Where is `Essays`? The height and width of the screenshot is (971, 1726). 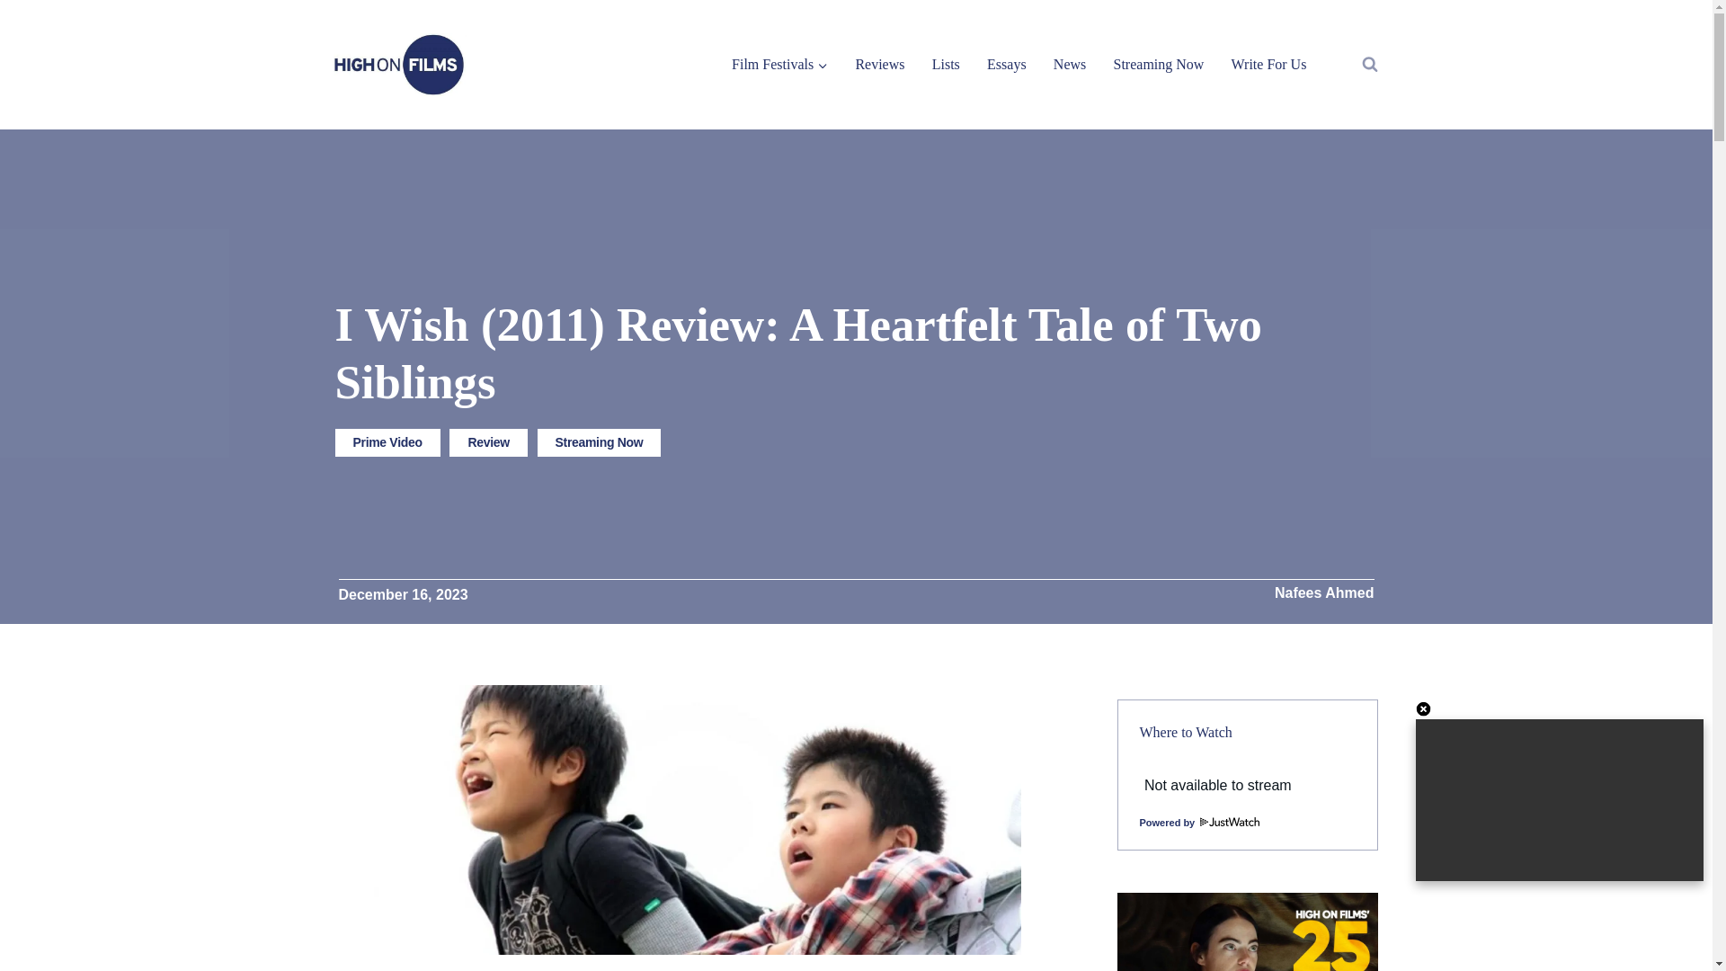 Essays is located at coordinates (1007, 63).